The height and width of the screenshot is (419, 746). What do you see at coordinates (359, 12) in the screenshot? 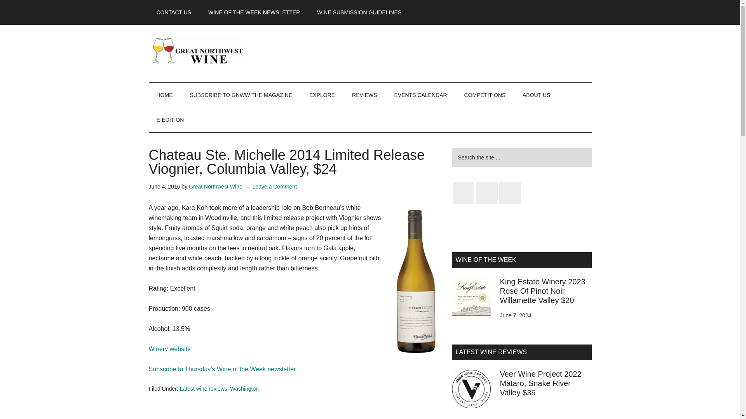
I see `WINE SUBMISSION GUIDELINES` at bounding box center [359, 12].